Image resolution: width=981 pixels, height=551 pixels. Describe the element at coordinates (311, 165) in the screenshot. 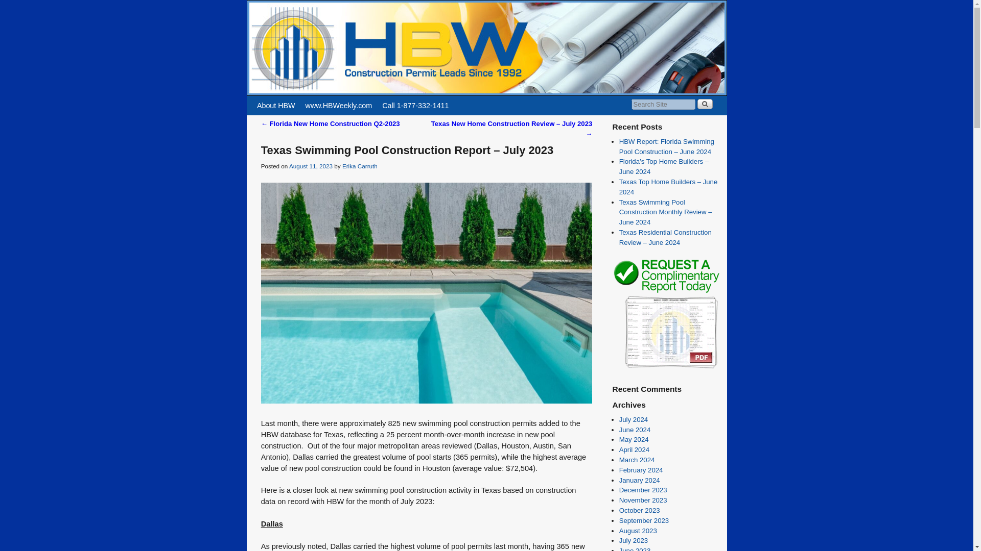

I see `August 11, 2023` at that location.